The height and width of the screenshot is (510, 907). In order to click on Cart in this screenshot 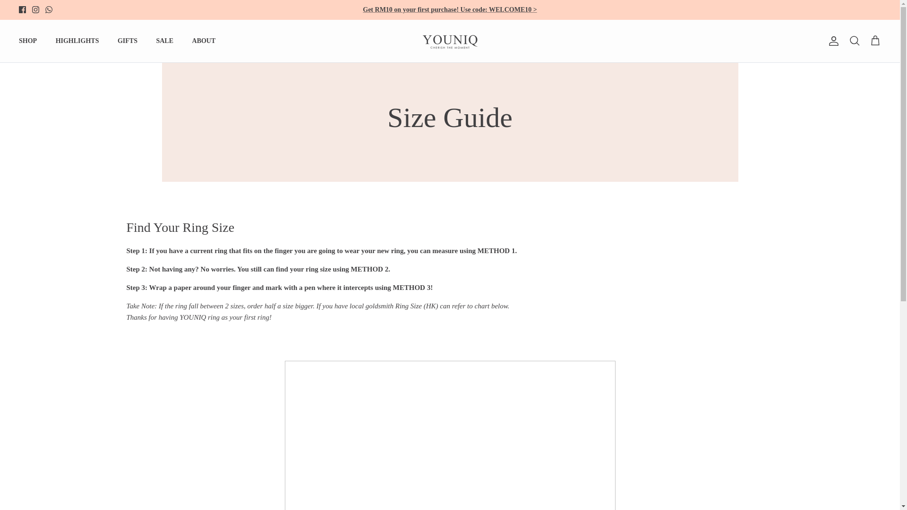, I will do `click(875, 41)`.